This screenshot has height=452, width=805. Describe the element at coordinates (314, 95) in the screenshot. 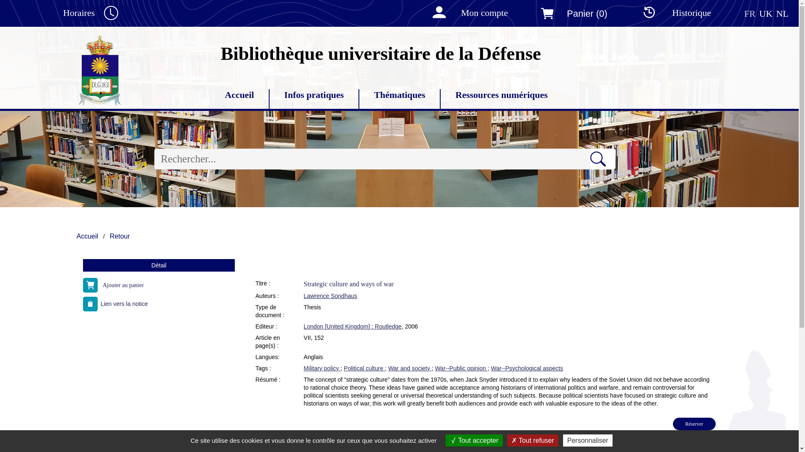

I see `Infos pratiques` at that location.